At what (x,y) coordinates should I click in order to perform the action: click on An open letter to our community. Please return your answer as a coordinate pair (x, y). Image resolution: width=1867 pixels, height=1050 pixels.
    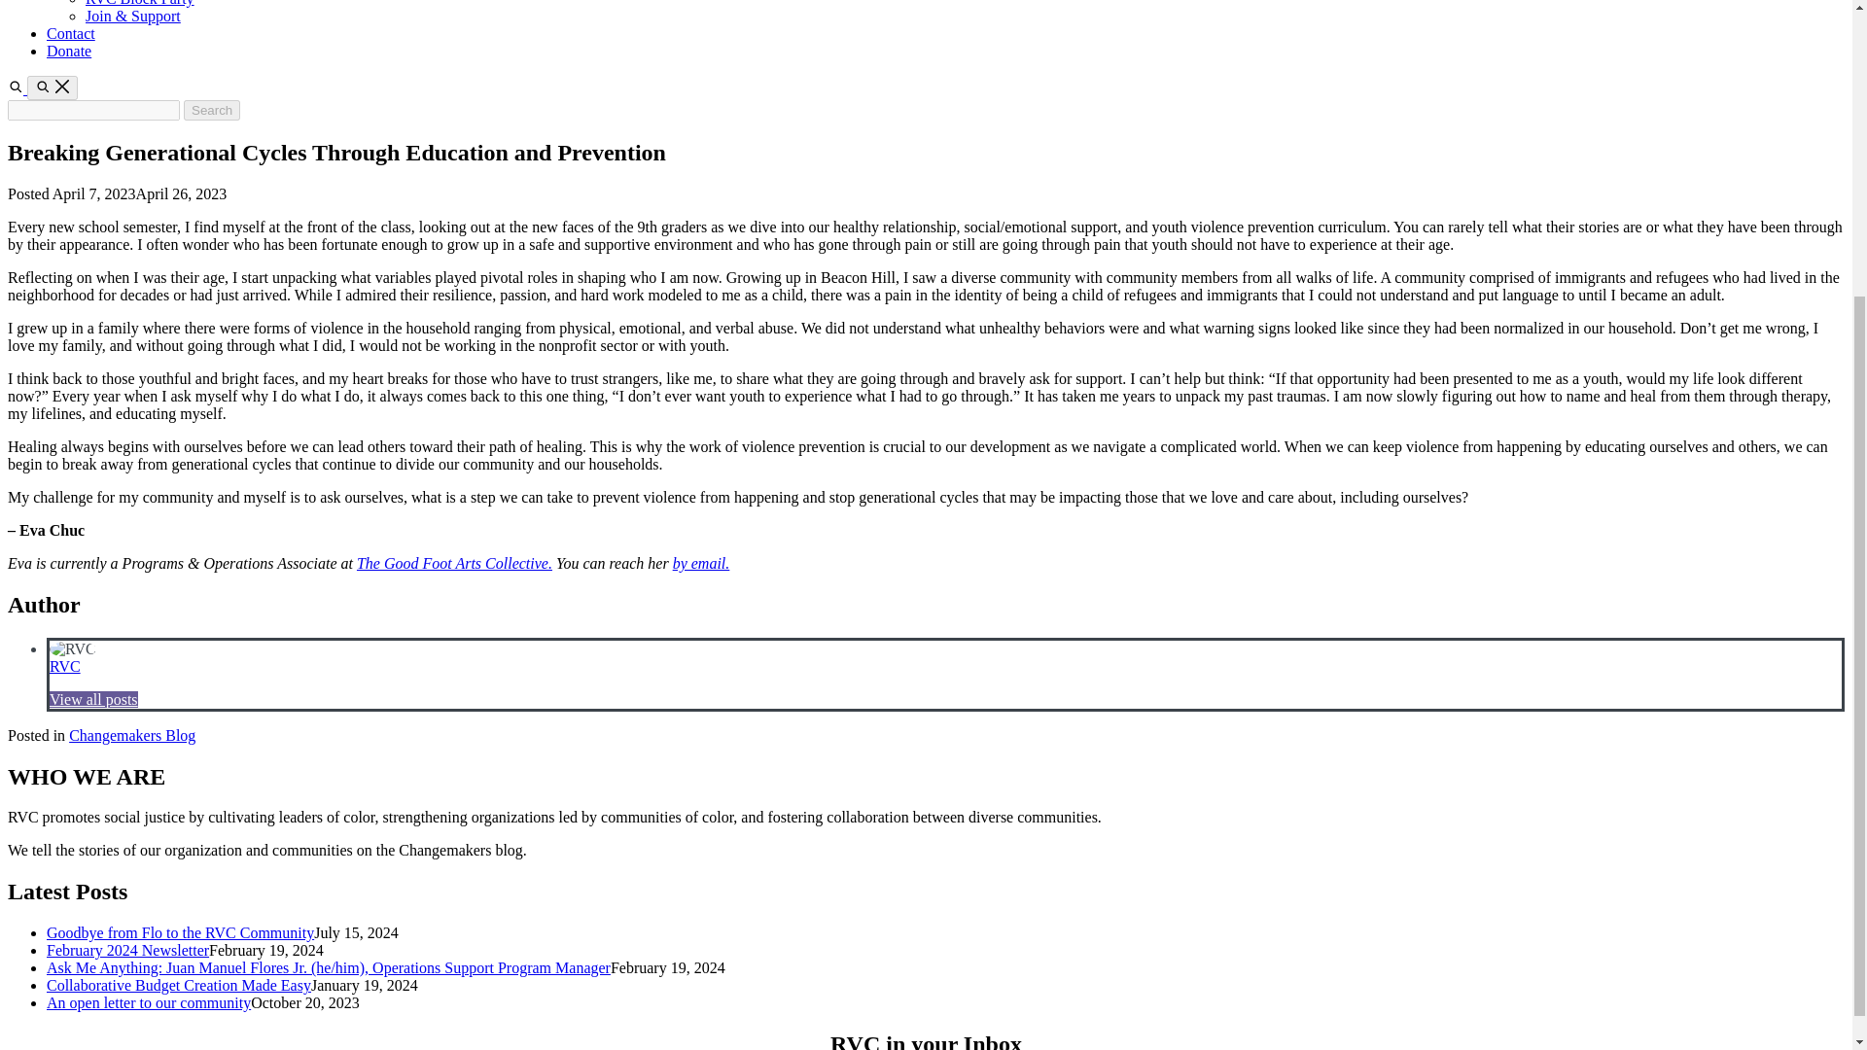
    Looking at the image, I should click on (148, 1002).